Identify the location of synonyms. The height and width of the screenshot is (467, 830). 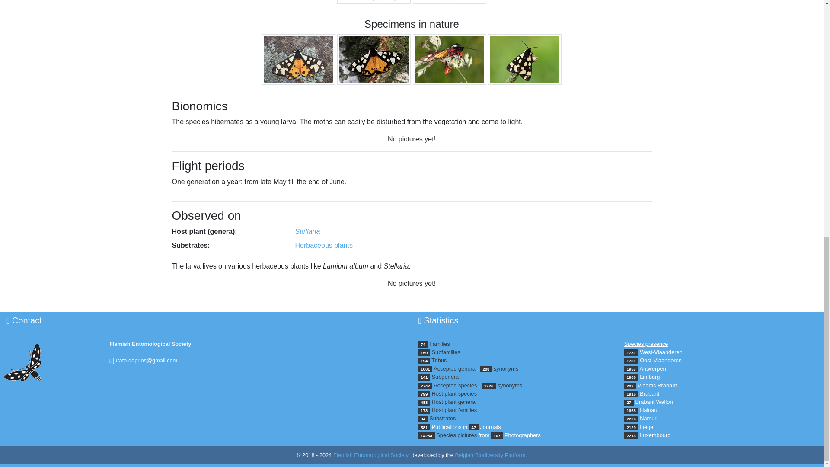
(510, 385).